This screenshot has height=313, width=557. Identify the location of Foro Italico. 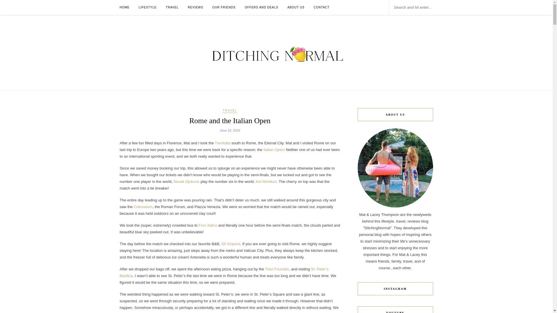
(208, 225).